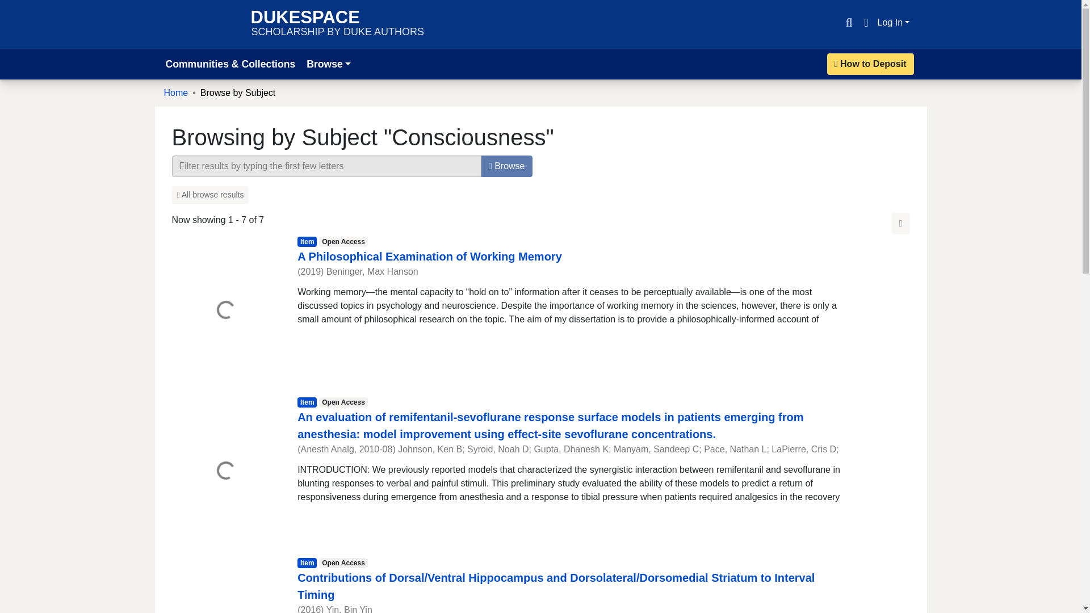  What do you see at coordinates (202, 24) in the screenshot?
I see `Browse` at bounding box center [202, 24].